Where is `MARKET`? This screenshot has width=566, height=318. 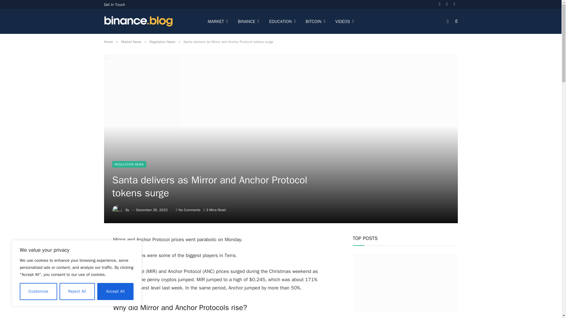 MARKET is located at coordinates (218, 21).